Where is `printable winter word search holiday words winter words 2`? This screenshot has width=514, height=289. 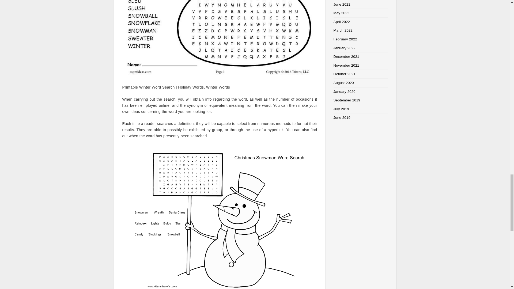
printable winter word search holiday words winter words 2 is located at coordinates (220, 39).